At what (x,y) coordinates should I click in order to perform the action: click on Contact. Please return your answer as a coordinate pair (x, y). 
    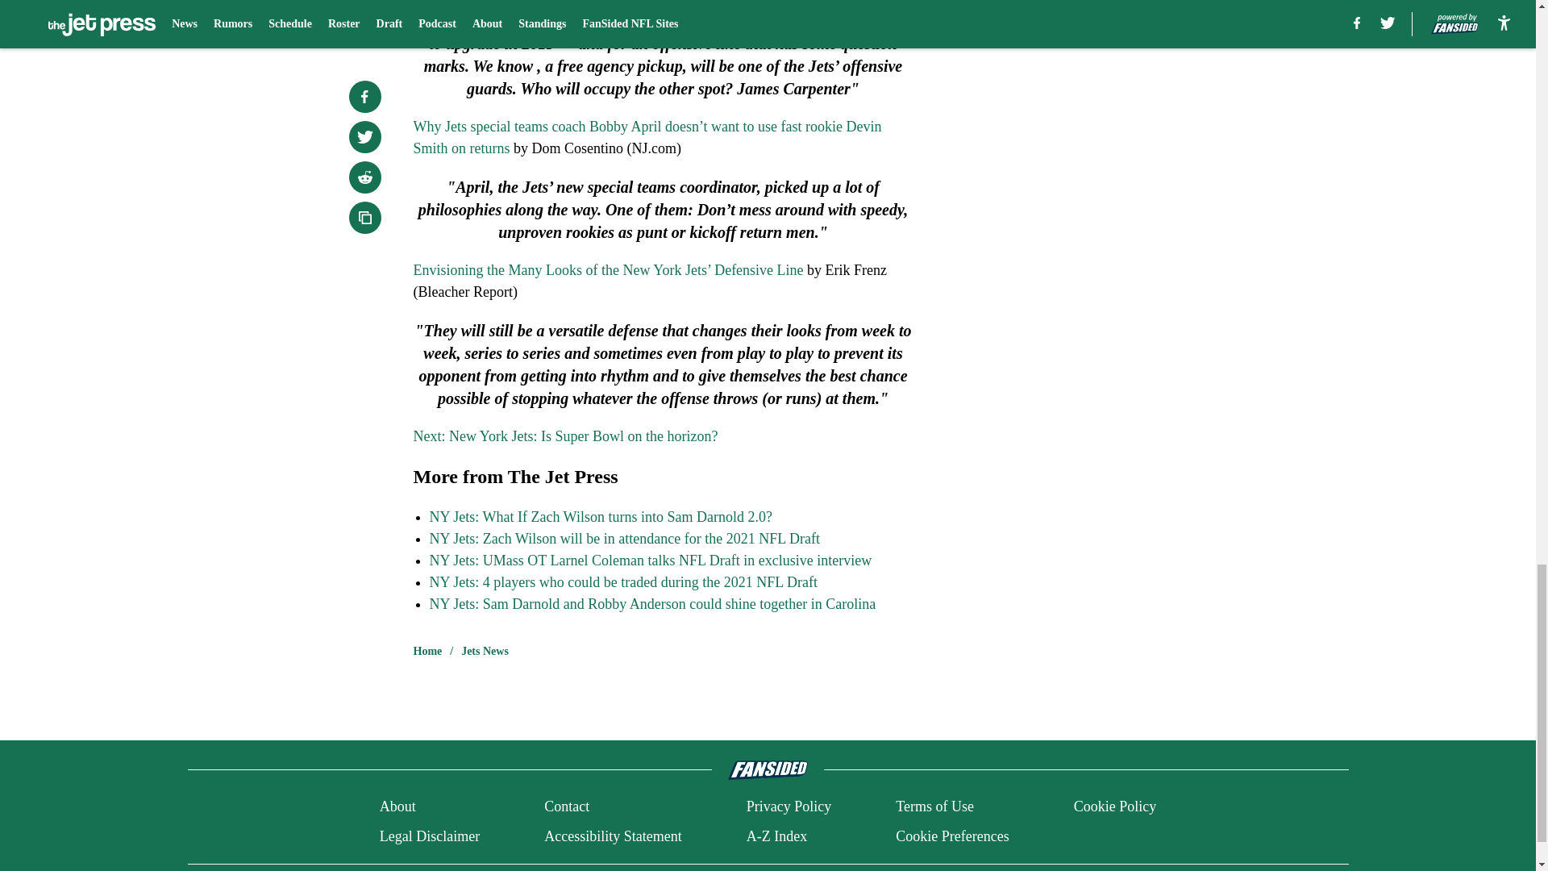
    Looking at the image, I should click on (567, 806).